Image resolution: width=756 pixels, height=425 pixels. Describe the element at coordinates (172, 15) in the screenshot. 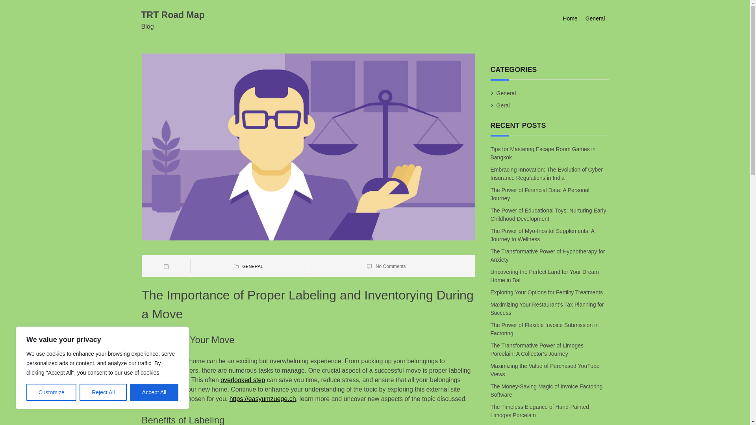

I see `TRT Road Map` at that location.